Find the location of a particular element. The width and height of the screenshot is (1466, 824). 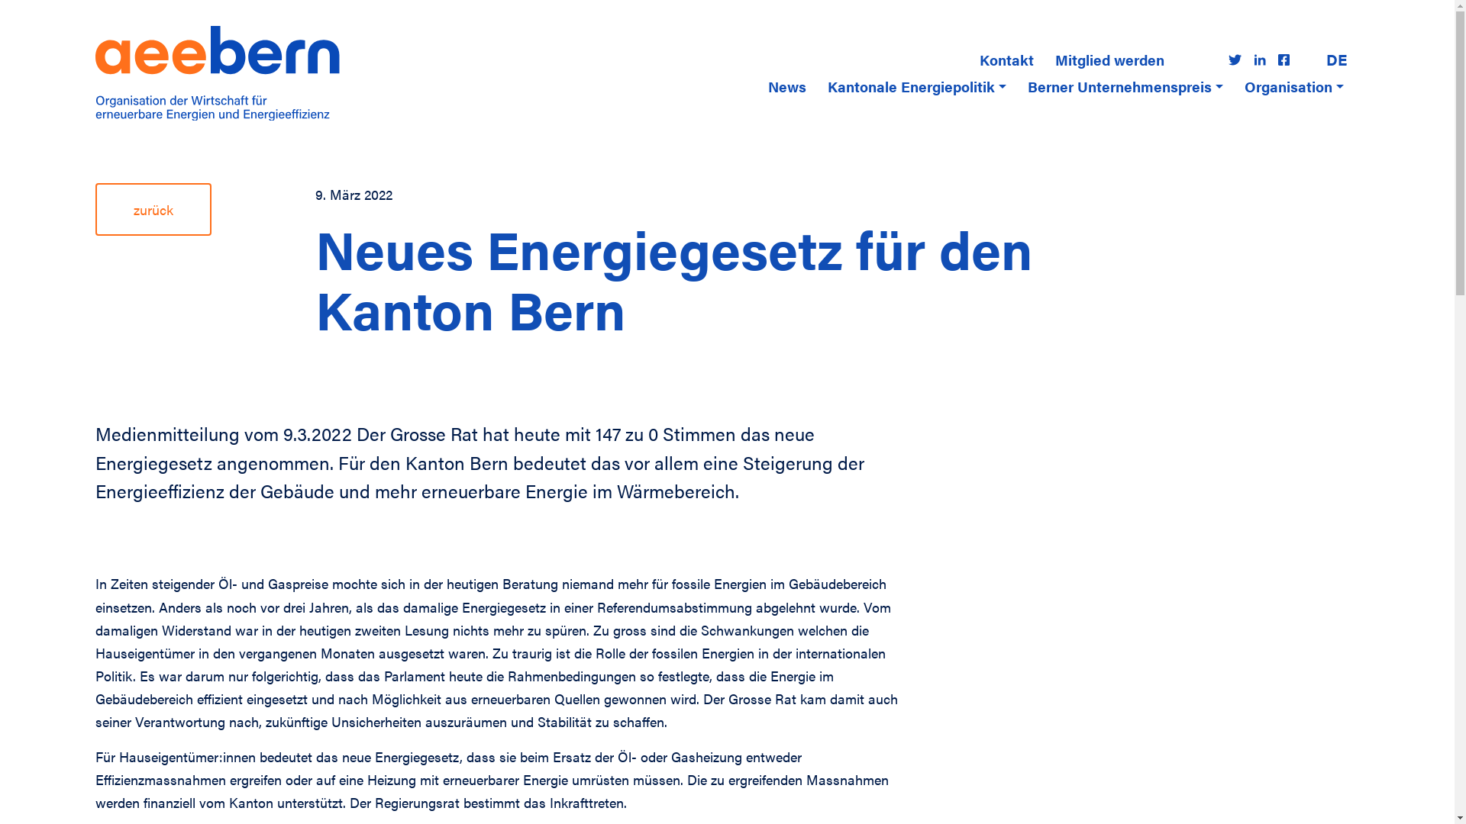

News is located at coordinates (787, 87).